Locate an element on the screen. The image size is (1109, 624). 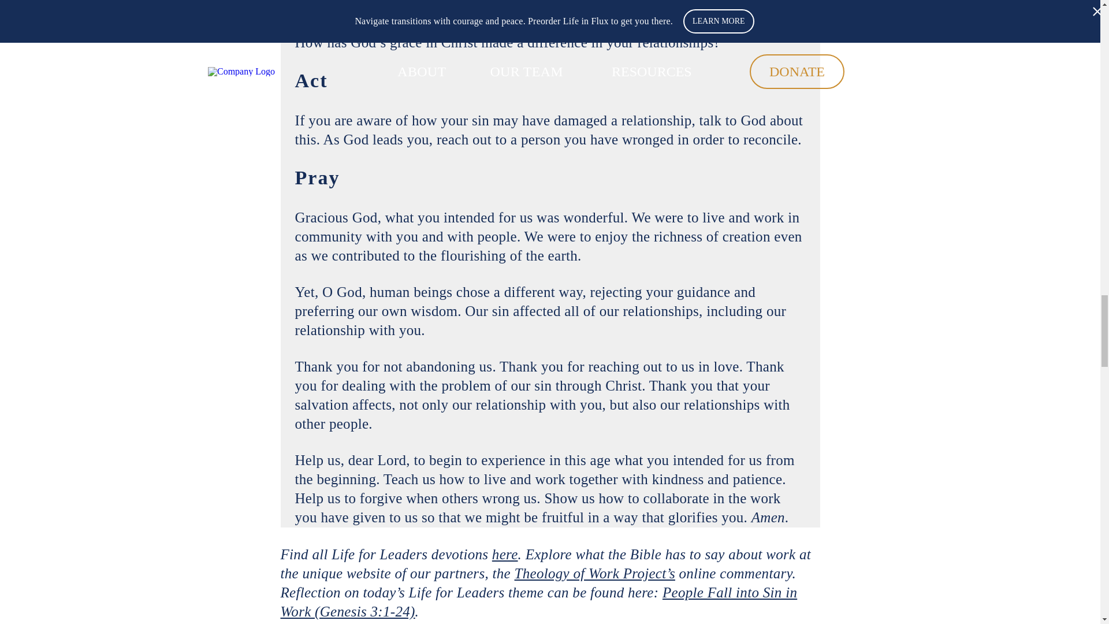
here is located at coordinates (505, 555).